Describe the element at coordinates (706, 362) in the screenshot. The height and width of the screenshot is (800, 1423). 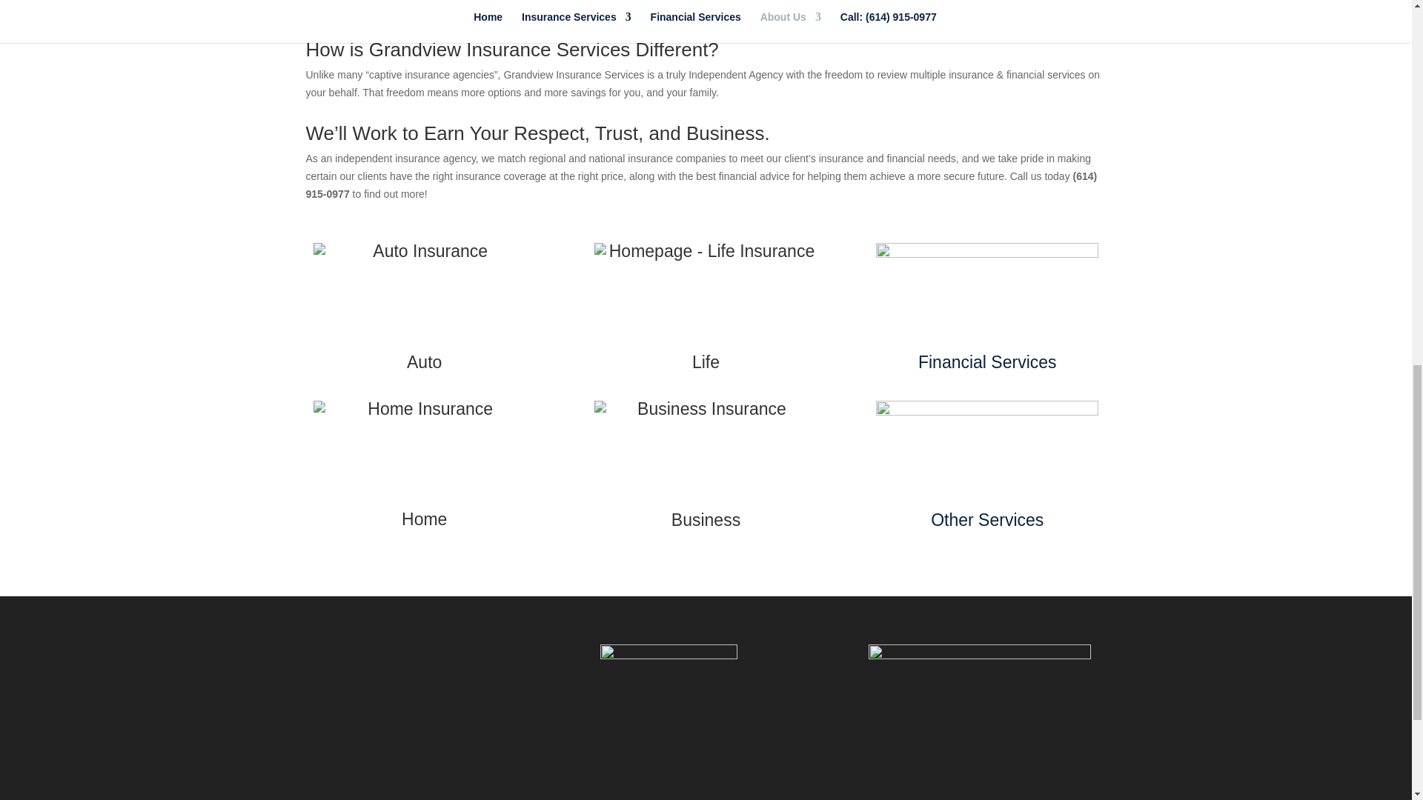
I see `Life` at that location.